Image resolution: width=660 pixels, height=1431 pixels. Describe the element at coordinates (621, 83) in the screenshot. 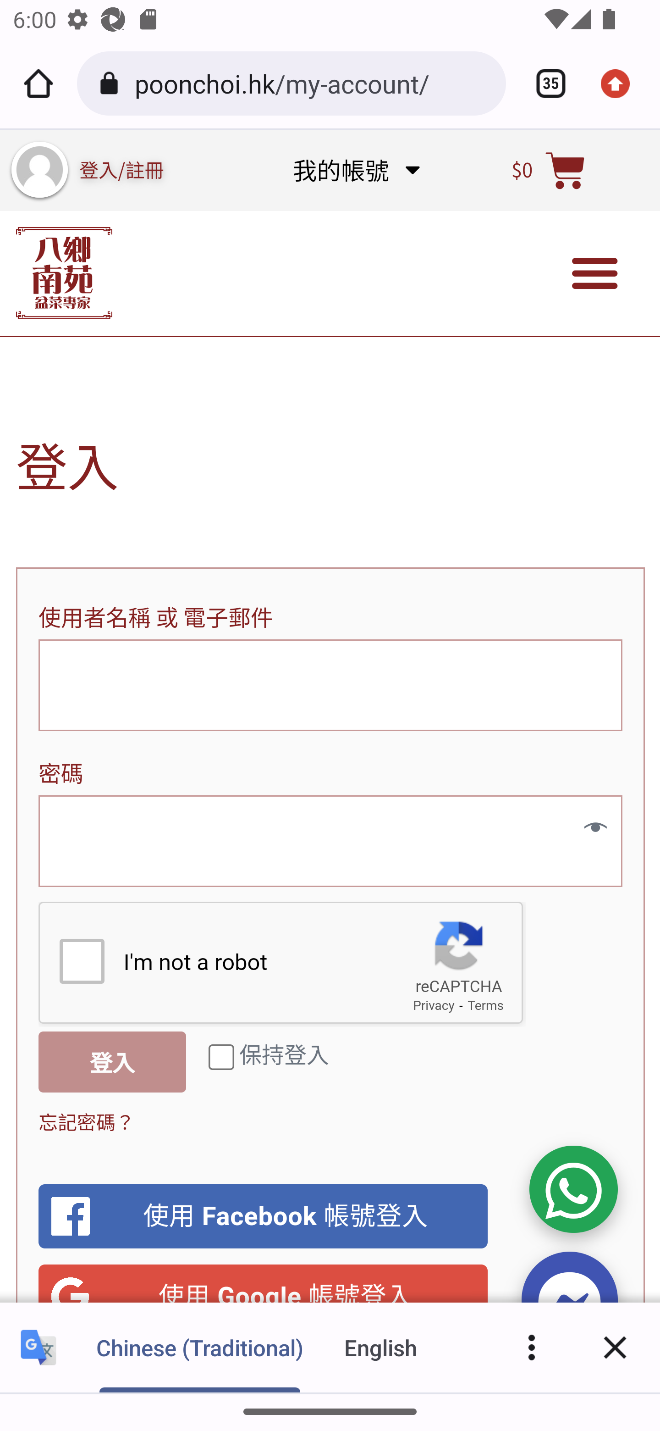

I see `Update available. More options` at that location.